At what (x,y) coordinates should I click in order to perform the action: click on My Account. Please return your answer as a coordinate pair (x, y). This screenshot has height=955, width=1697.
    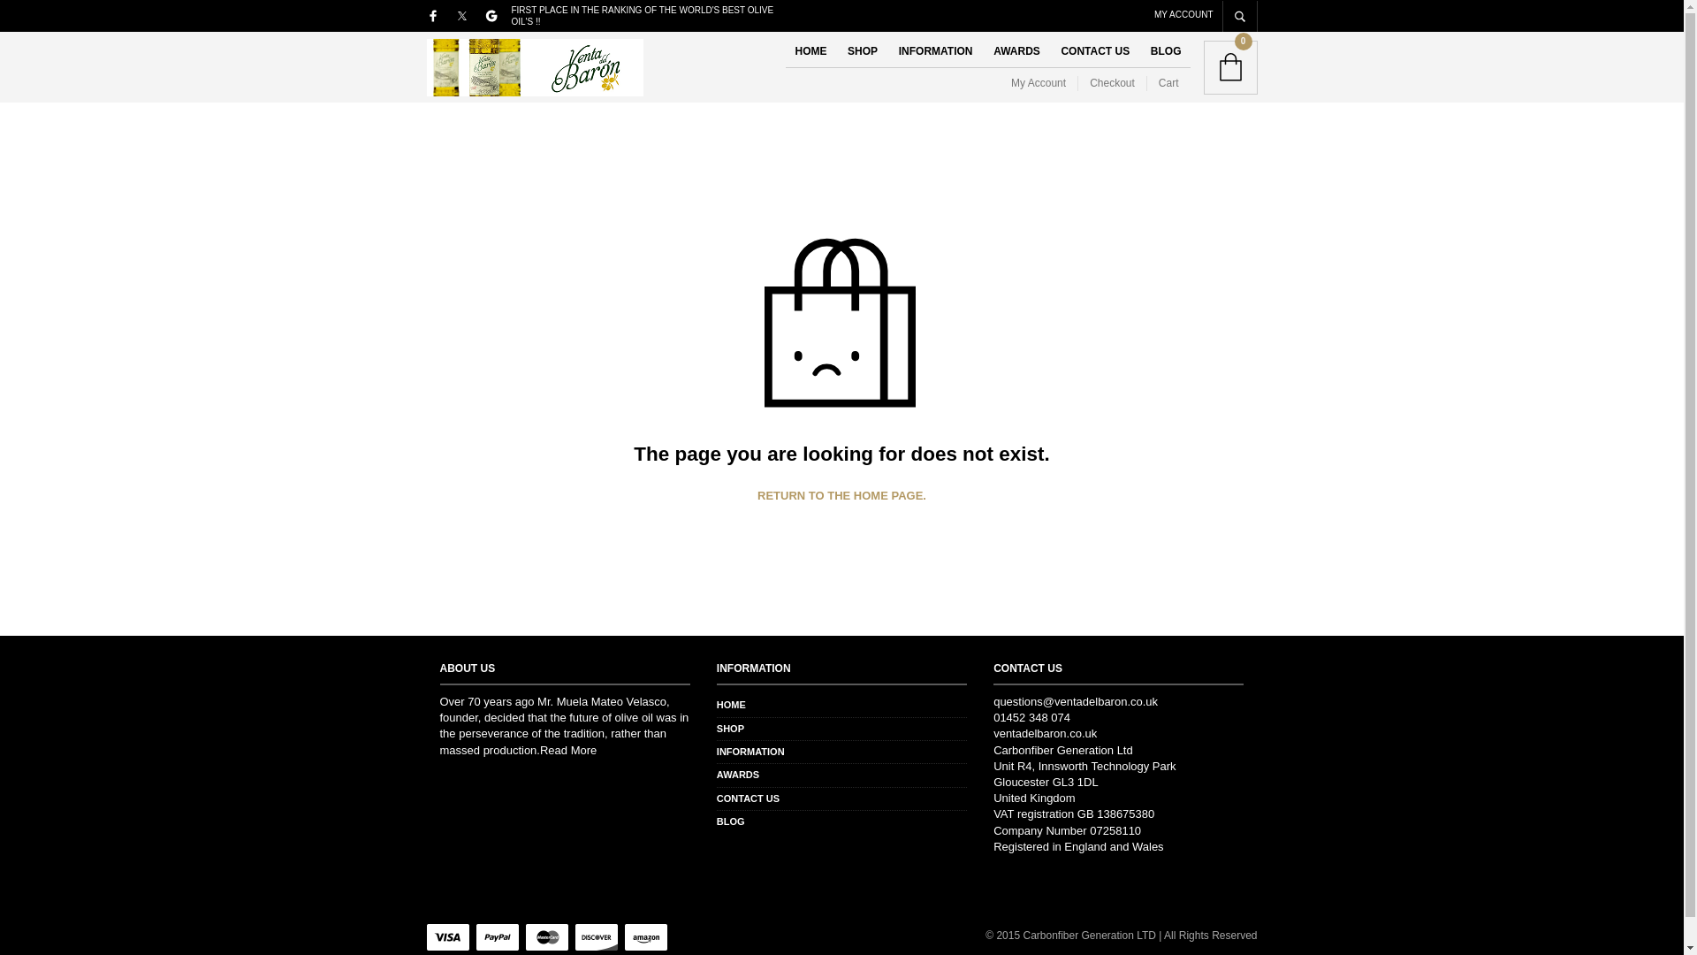
    Looking at the image, I should click on (1045, 83).